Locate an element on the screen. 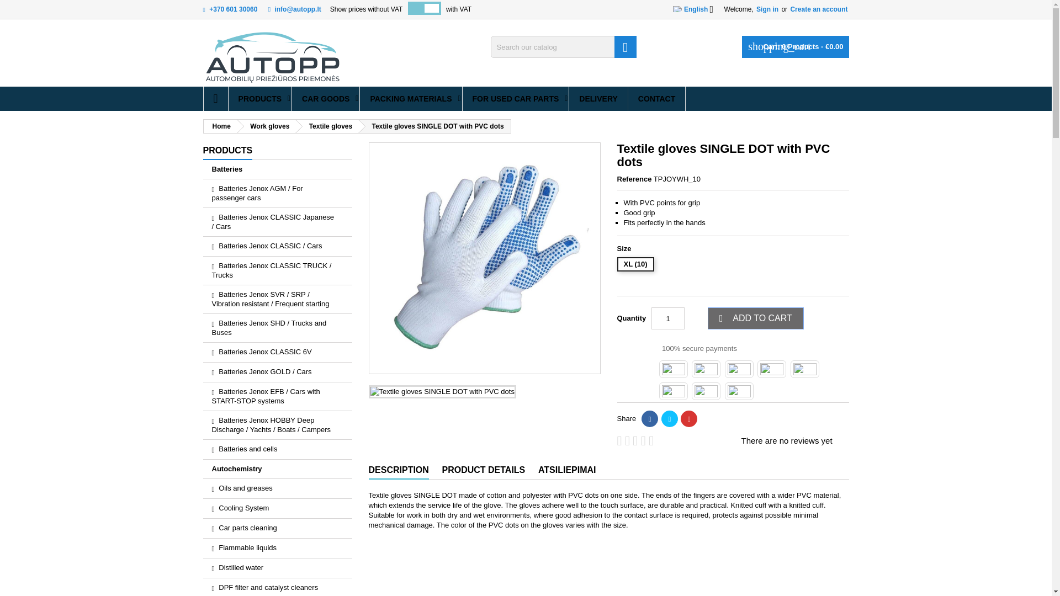 The image size is (1060, 596). Tweet is located at coordinates (670, 419).